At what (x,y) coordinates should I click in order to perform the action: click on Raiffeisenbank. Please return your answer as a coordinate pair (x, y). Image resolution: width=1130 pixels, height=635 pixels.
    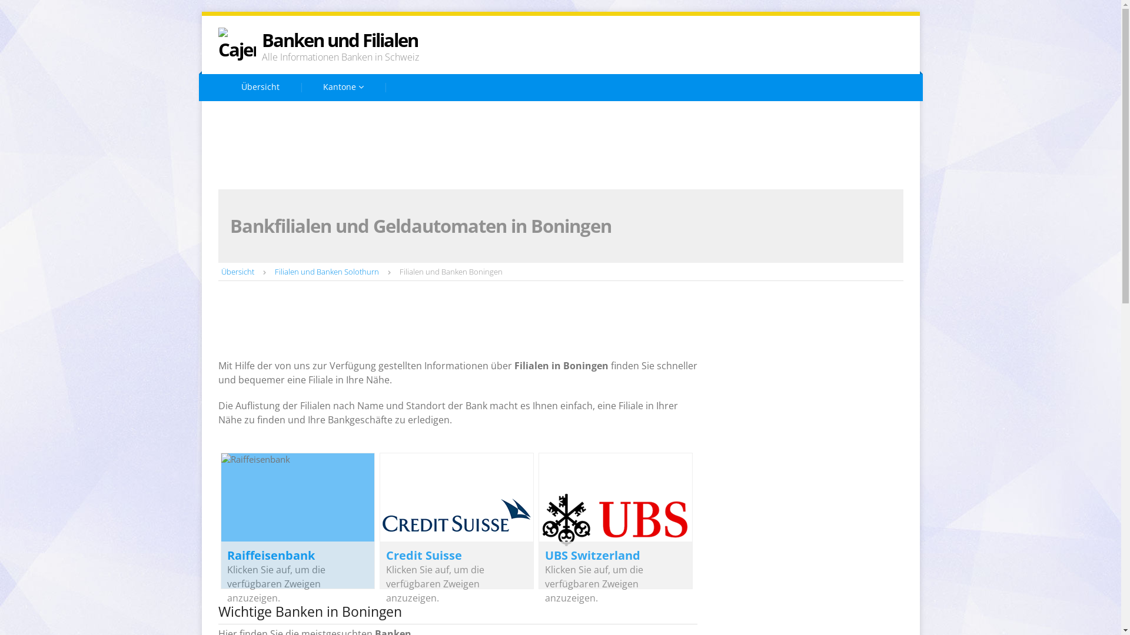
    Looking at the image, I should click on (271, 555).